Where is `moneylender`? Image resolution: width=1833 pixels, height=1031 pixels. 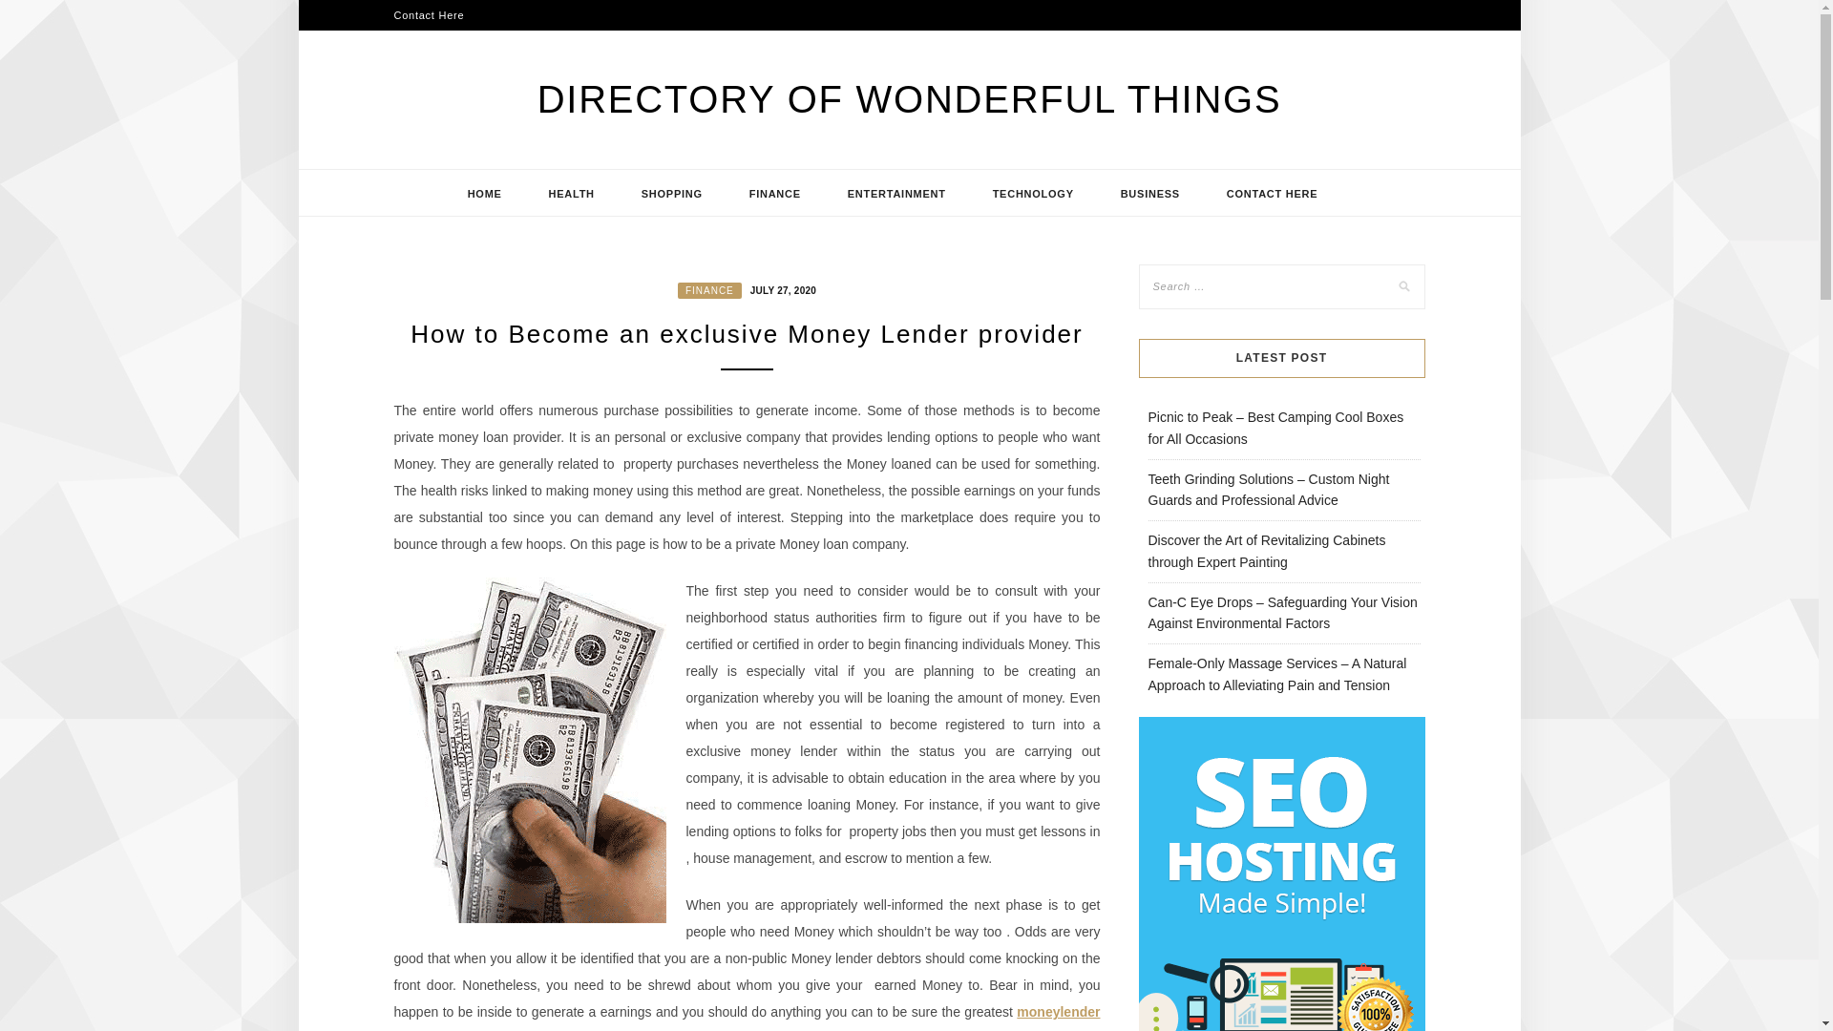 moneylender is located at coordinates (1058, 1012).